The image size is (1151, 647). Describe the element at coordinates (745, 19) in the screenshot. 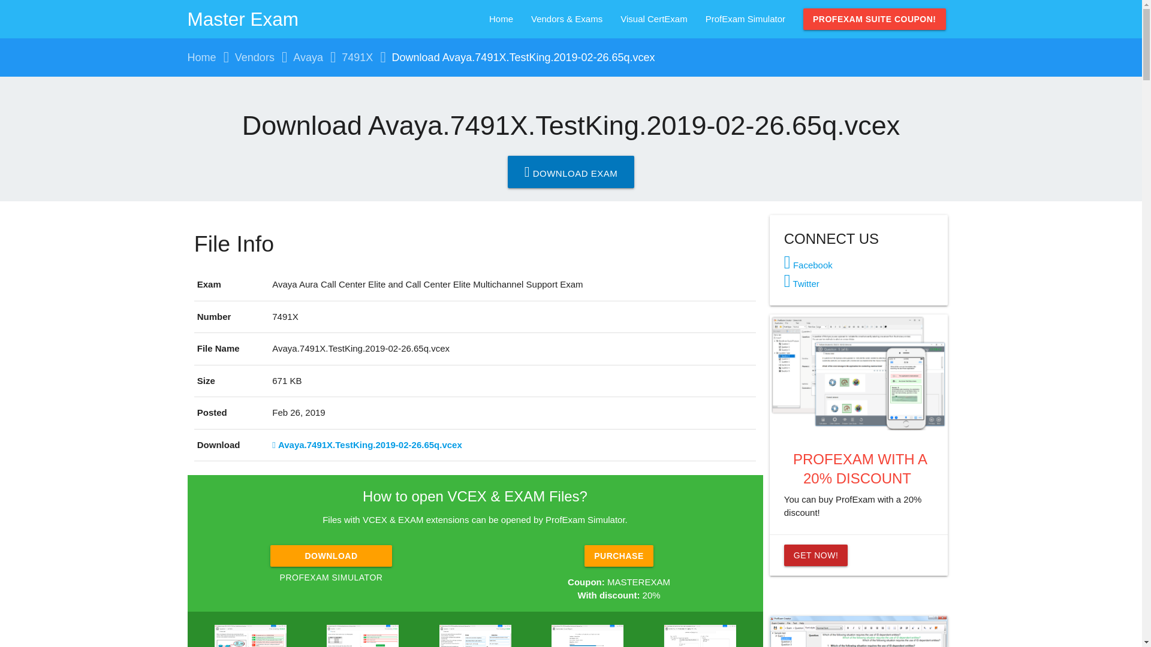

I see `GET NOW!` at that location.